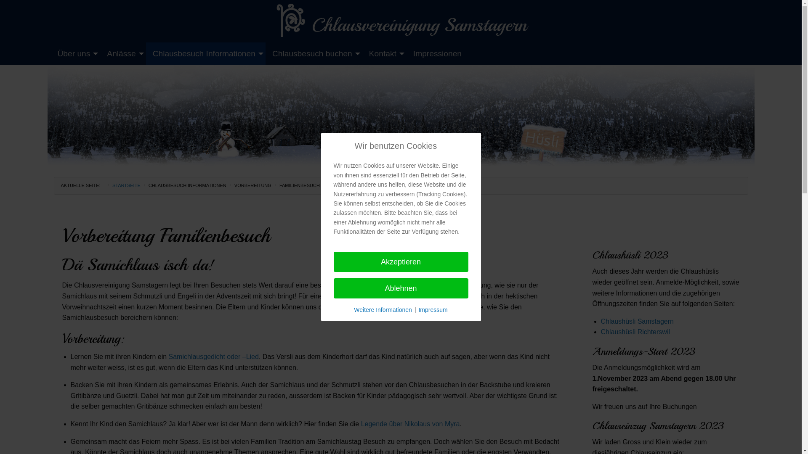 This screenshot has height=454, width=808. Describe the element at coordinates (401, 21) in the screenshot. I see `Chlausvereinigung Samstagern` at that location.